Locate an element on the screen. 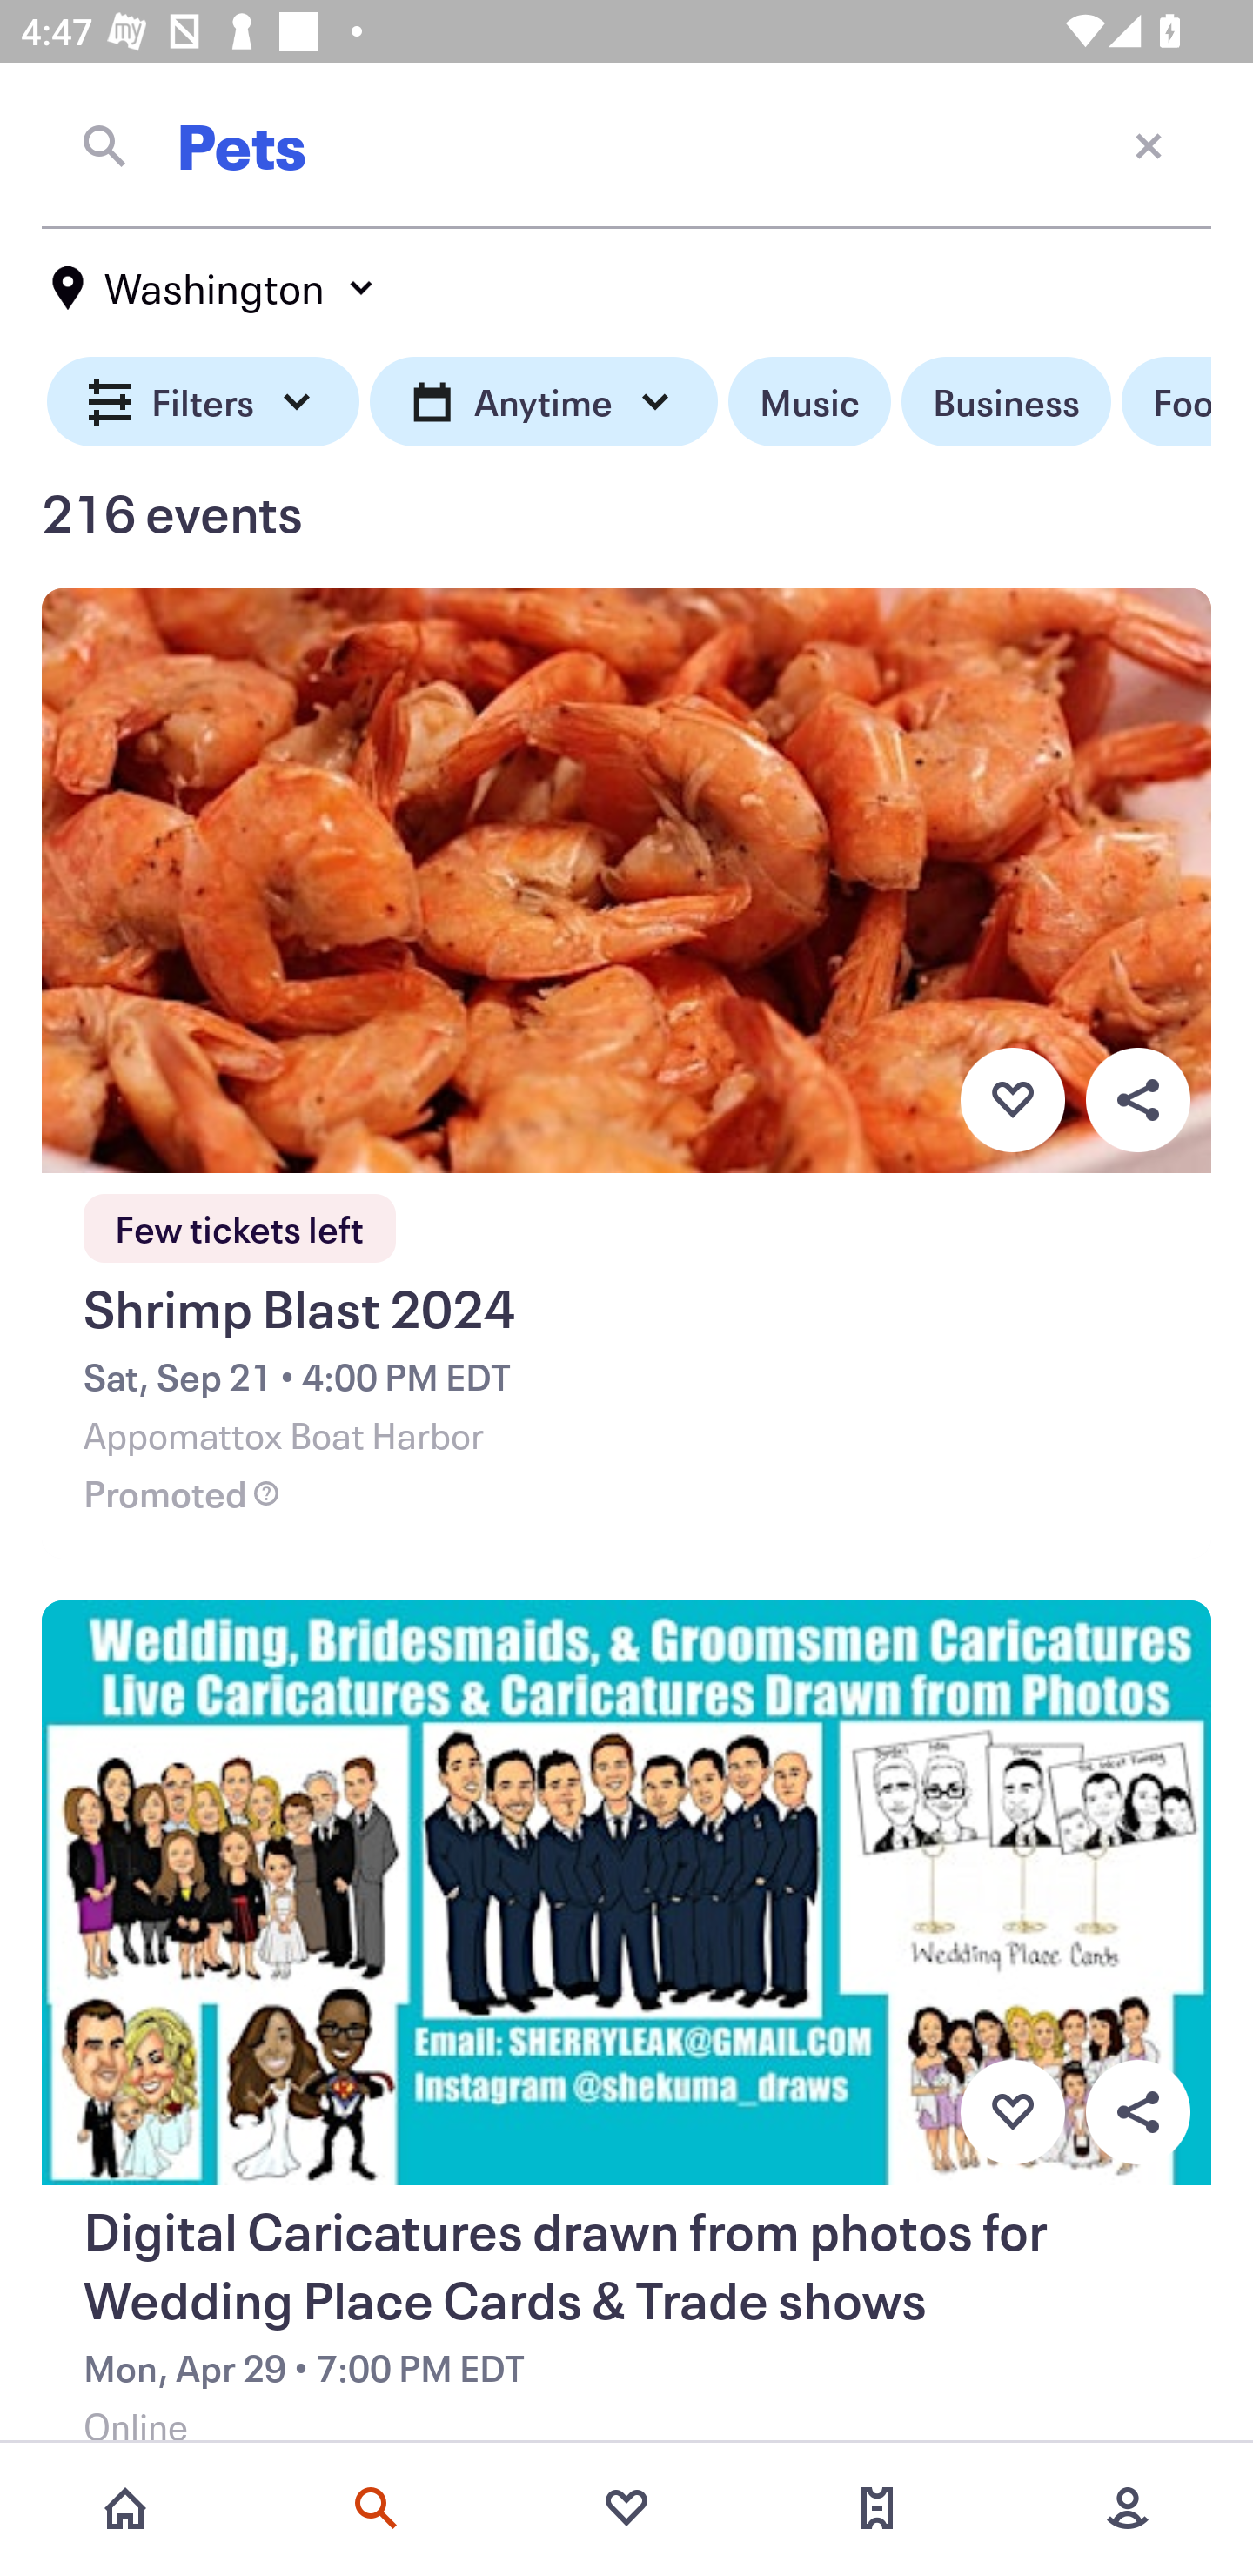 This screenshot has width=1253, height=2576. Pets Close current screen is located at coordinates (626, 145).